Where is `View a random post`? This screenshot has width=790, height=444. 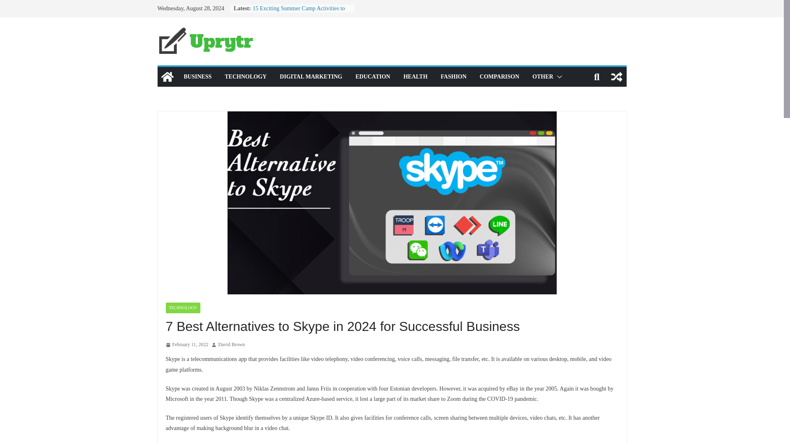
View a random post is located at coordinates (616, 76).